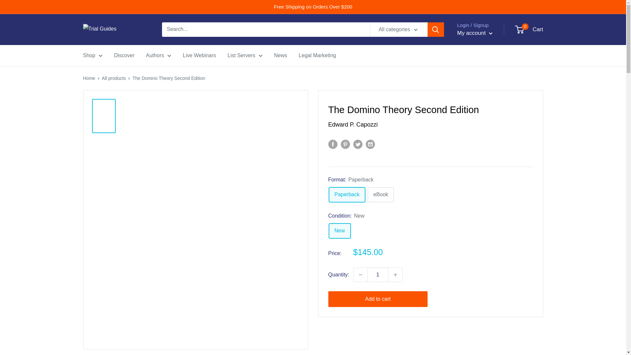 This screenshot has height=355, width=631. I want to click on Increase quantity by 1, so click(395, 275).